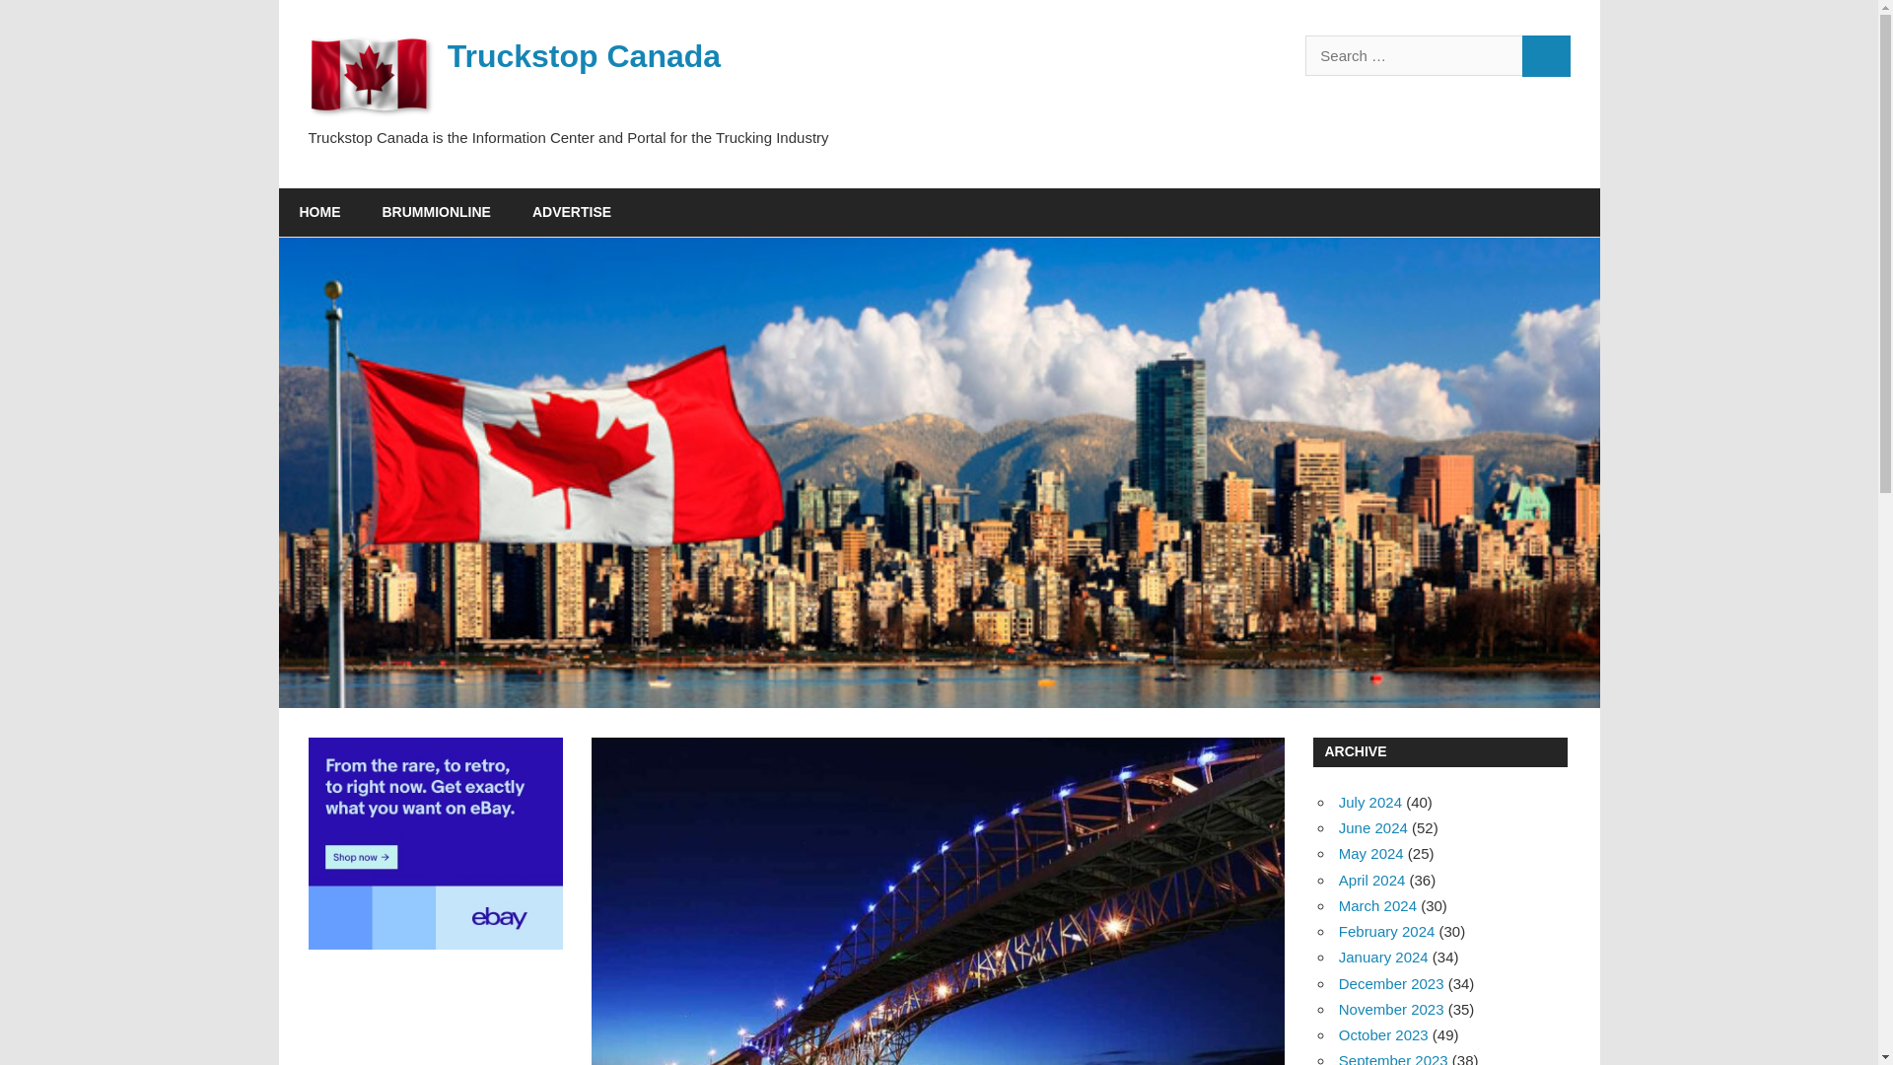 This screenshot has height=1065, width=1893. I want to click on November 2023, so click(1390, 1010).